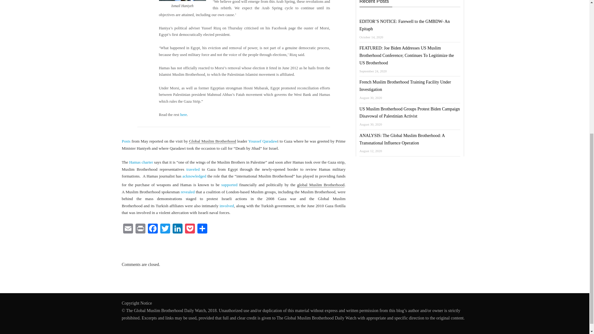 This screenshot has width=594, height=334. Describe the element at coordinates (126, 141) in the screenshot. I see `Posts` at that location.